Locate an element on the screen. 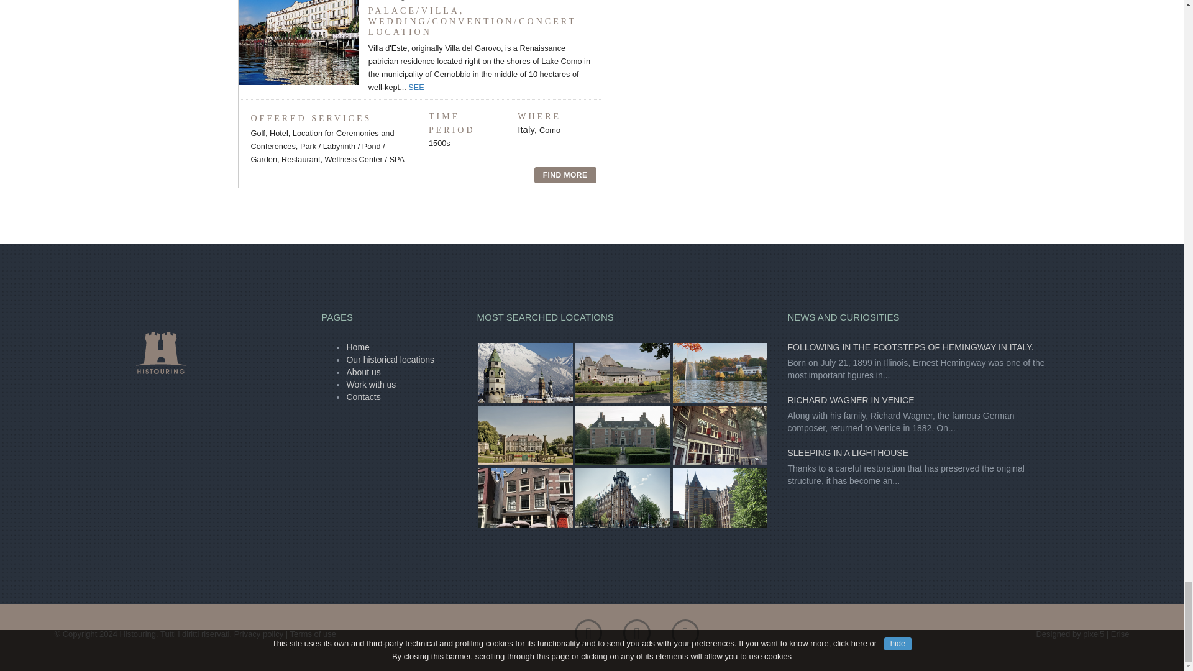  Work with us is located at coordinates (370, 385).